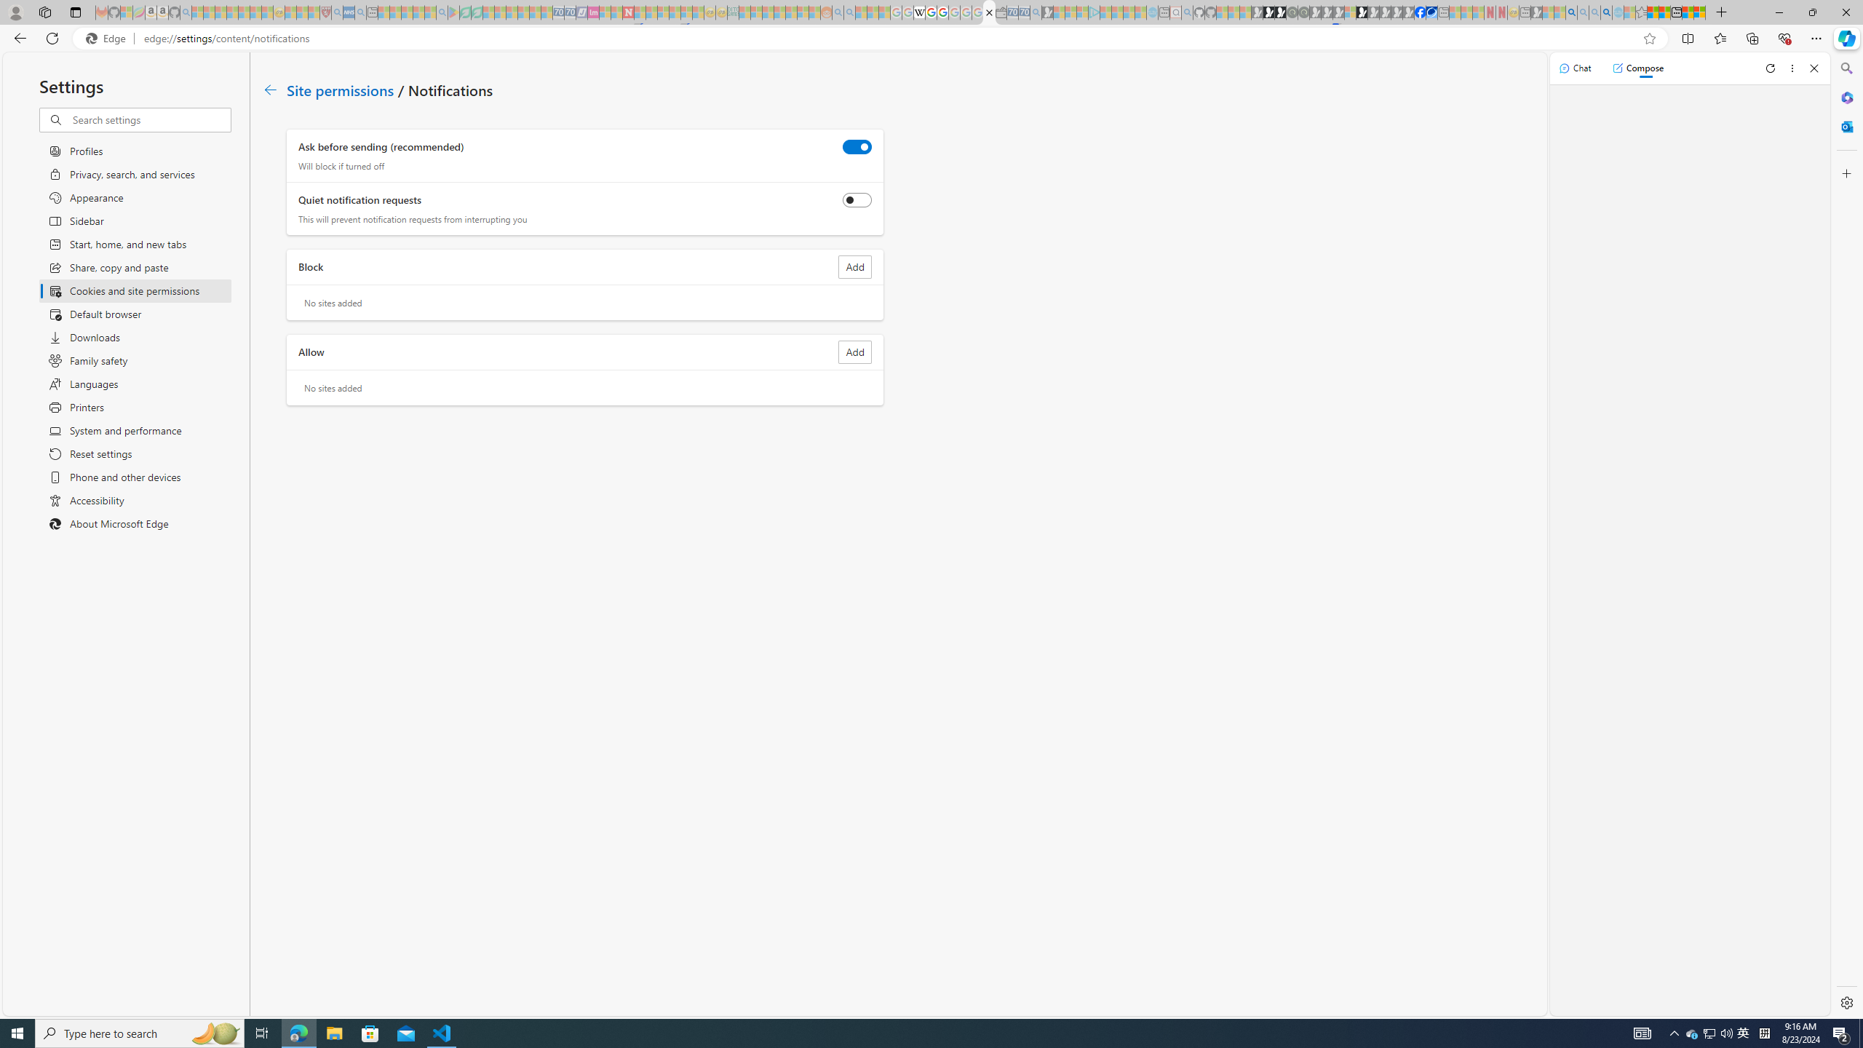 This screenshot has height=1048, width=1863. I want to click on Ask before sending (recommended), so click(857, 146).